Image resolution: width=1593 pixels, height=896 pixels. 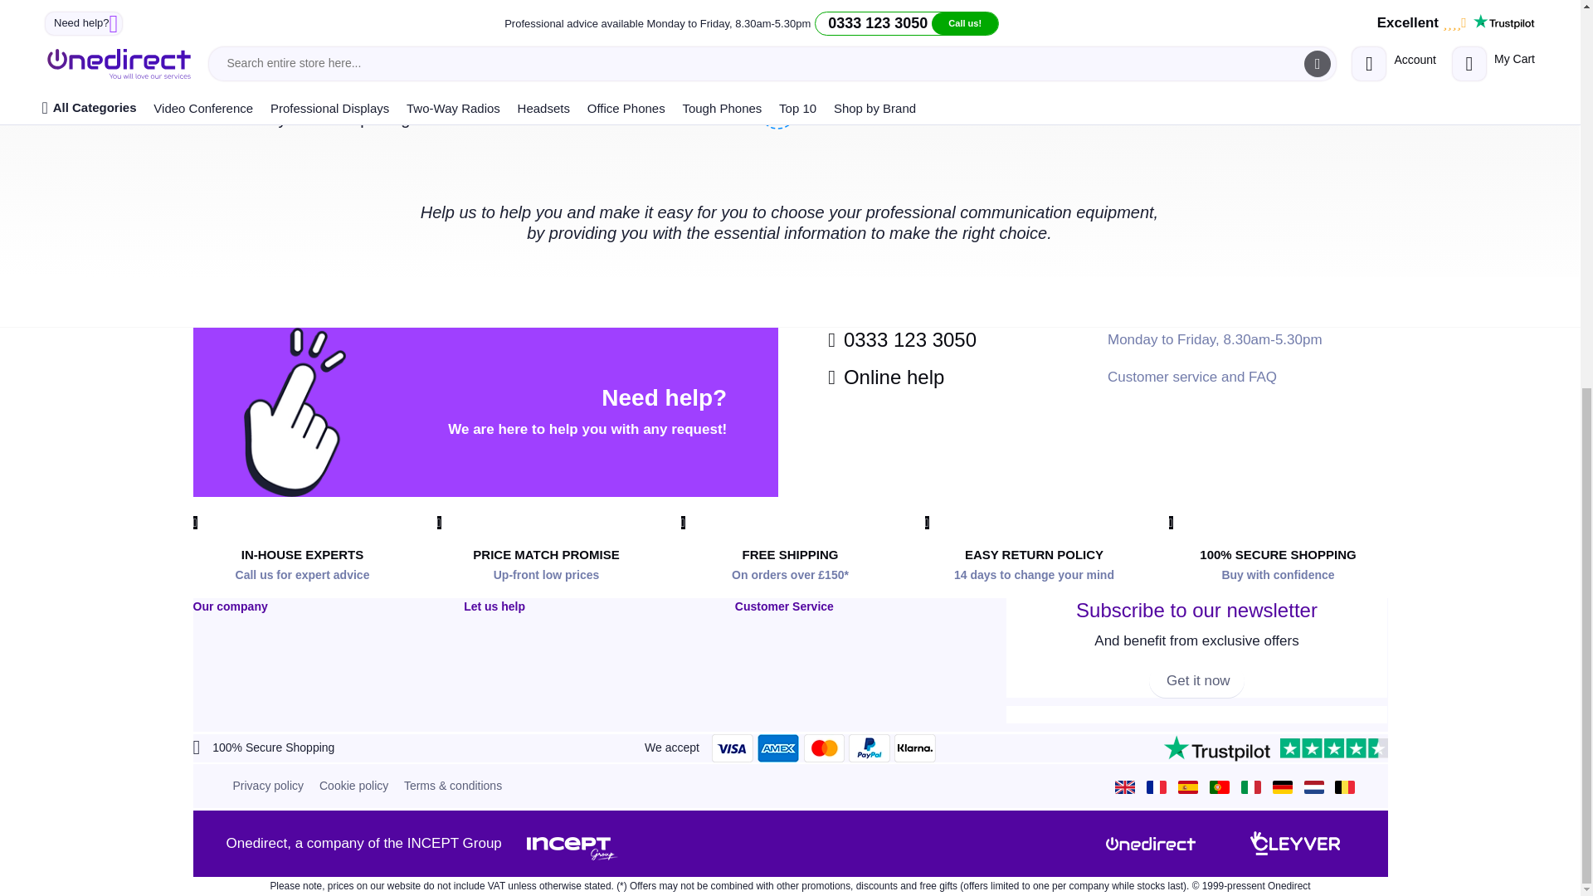 What do you see at coordinates (1349, 785) in the screenshot?
I see `onedirect be` at bounding box center [1349, 785].